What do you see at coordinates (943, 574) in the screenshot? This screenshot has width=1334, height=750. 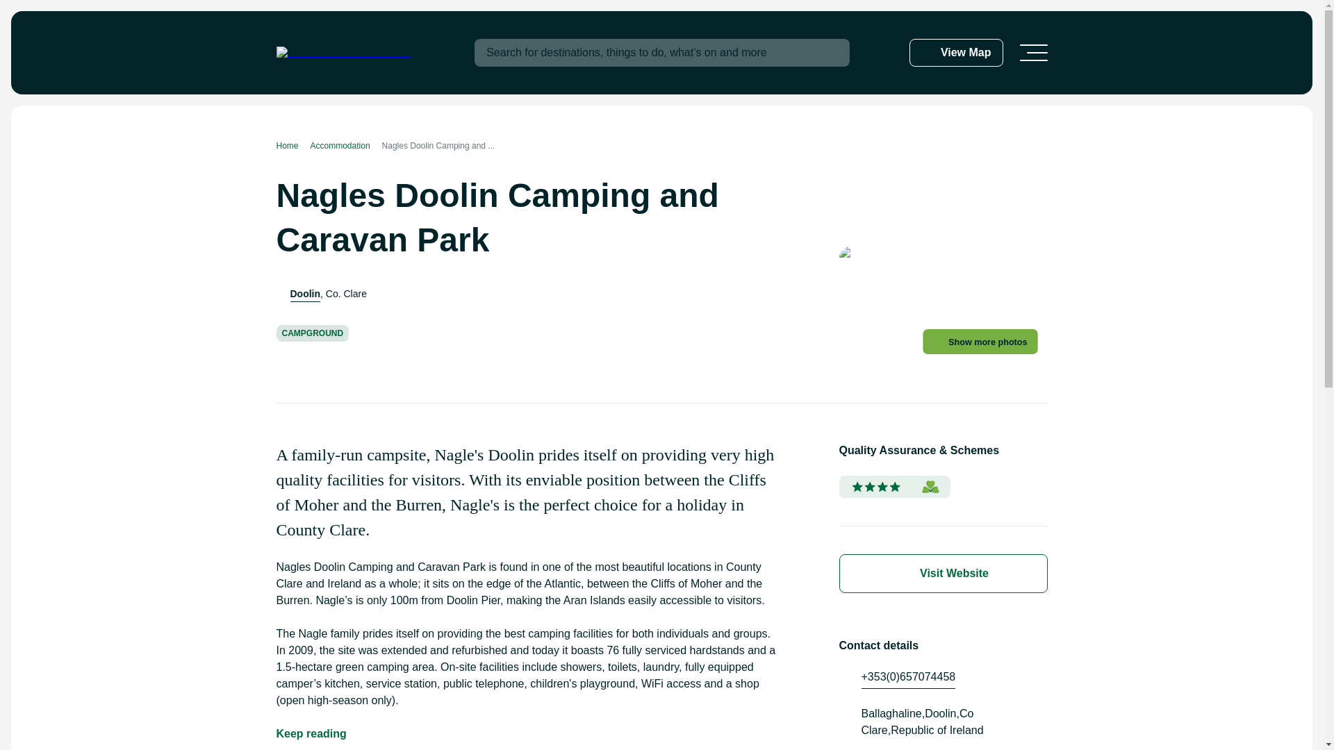 I see `Visit Website` at bounding box center [943, 574].